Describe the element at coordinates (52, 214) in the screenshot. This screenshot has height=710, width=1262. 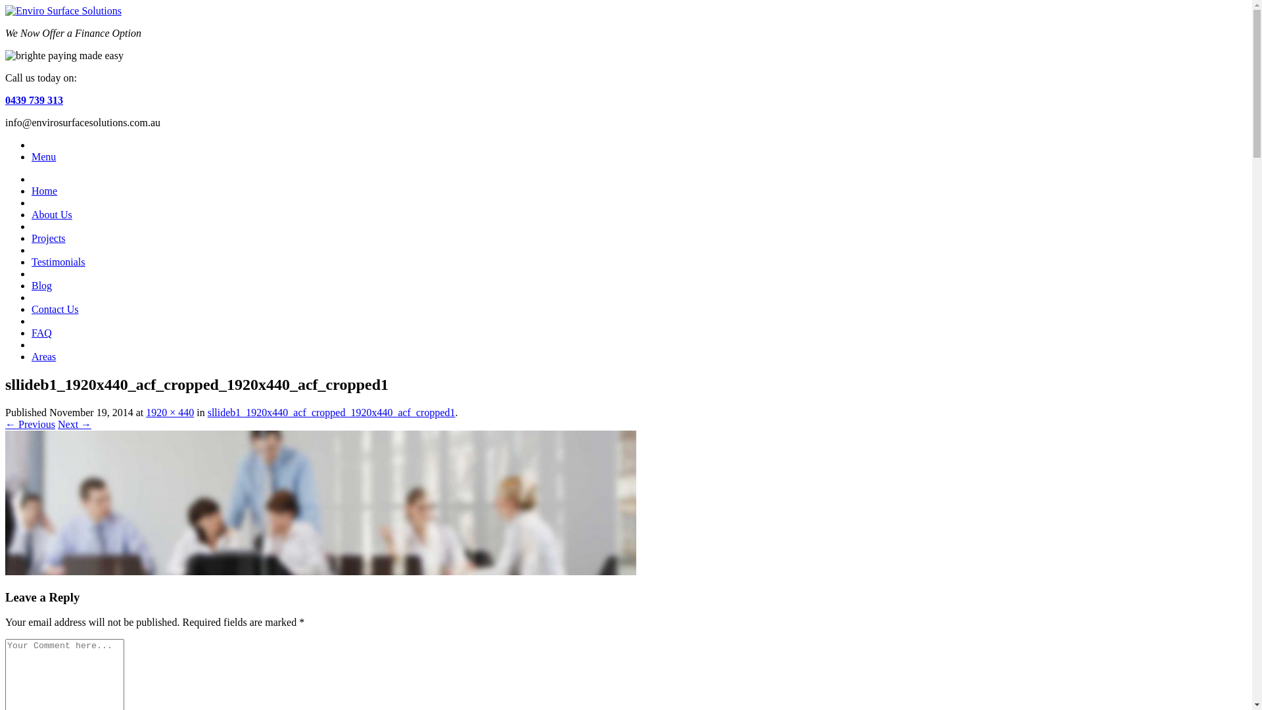
I see `About Us` at that location.